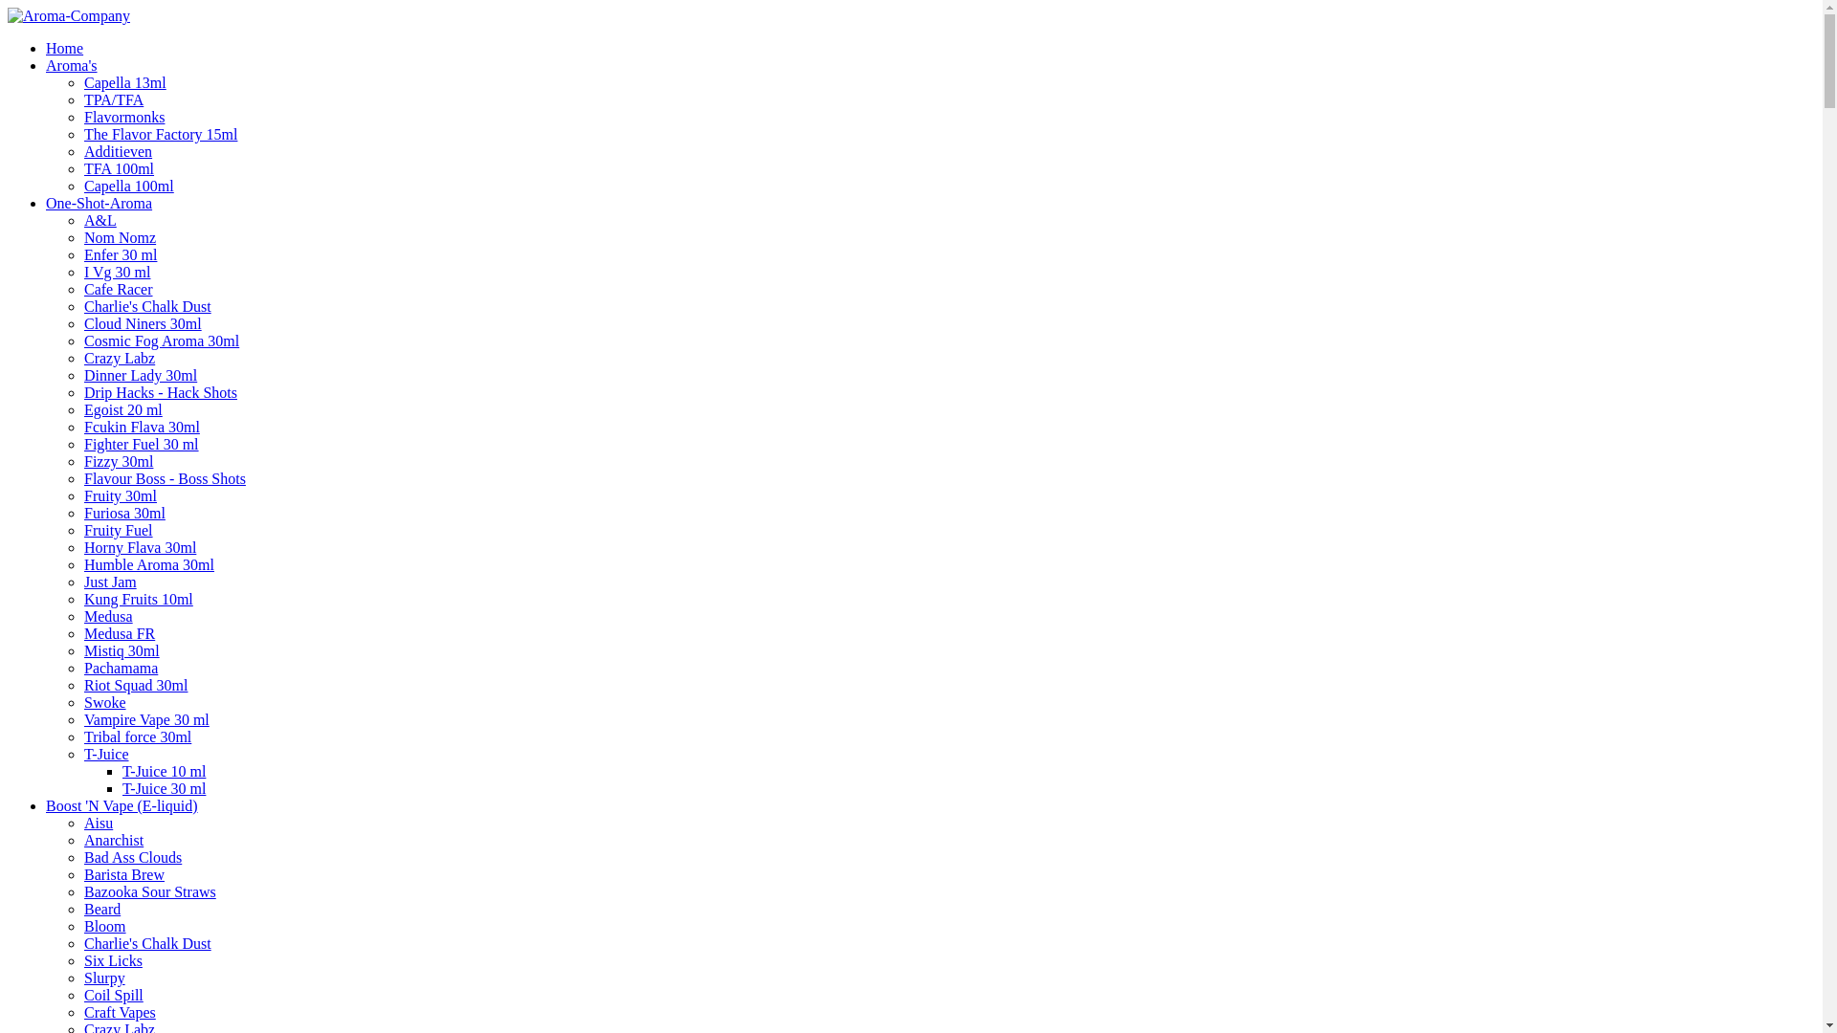 The width and height of the screenshot is (1837, 1033). What do you see at coordinates (165, 478) in the screenshot?
I see `Flavour Boss - Boss Shots` at bounding box center [165, 478].